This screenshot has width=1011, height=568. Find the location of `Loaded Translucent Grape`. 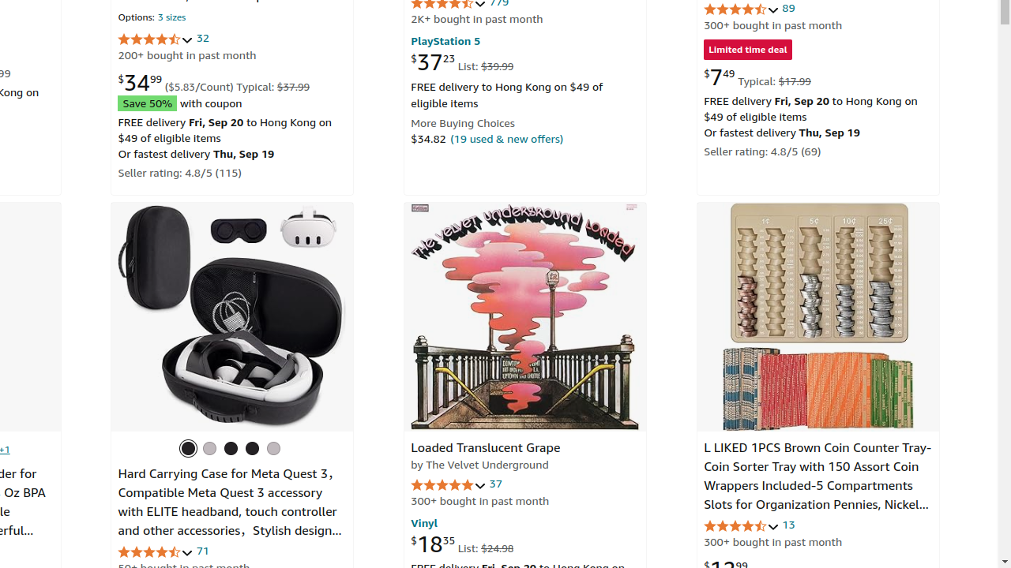

Loaded Translucent Grape is located at coordinates (526, 317).